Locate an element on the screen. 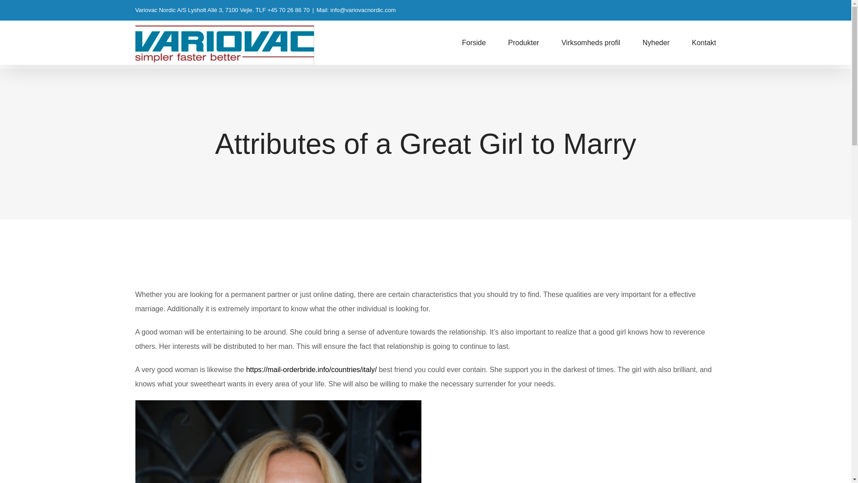 The height and width of the screenshot is (483, 858). Nyheder is located at coordinates (656, 42).